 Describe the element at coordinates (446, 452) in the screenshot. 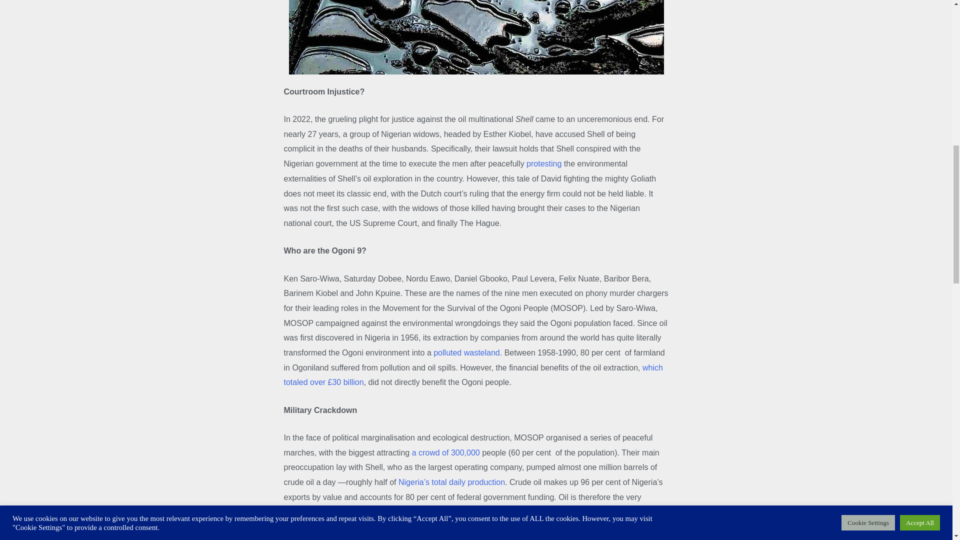

I see `a crowd of 300,000` at that location.